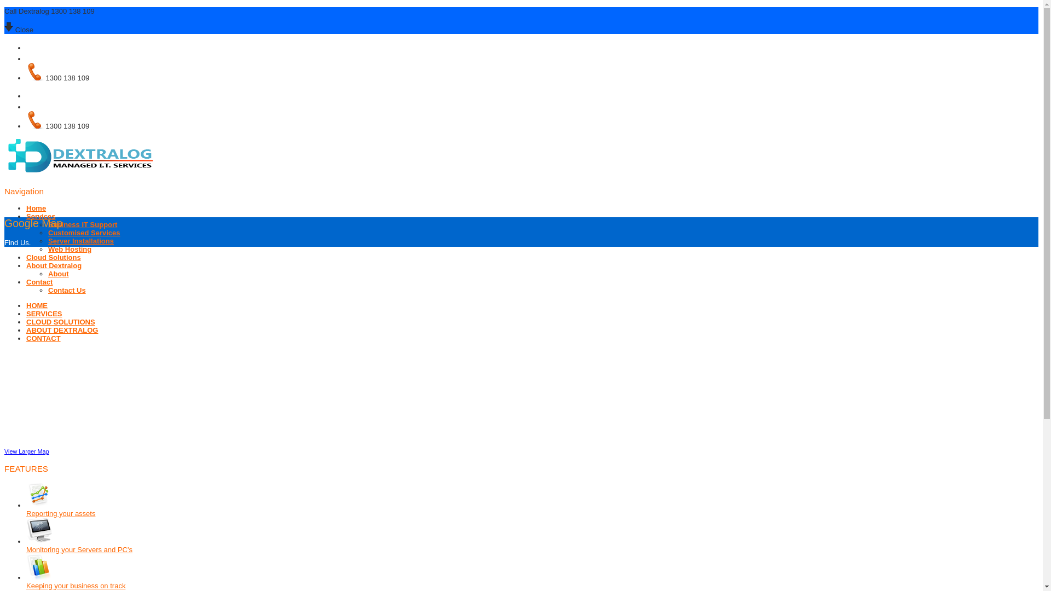 This screenshot has height=591, width=1051. What do you see at coordinates (27, 451) in the screenshot?
I see `View Larger Map` at bounding box center [27, 451].